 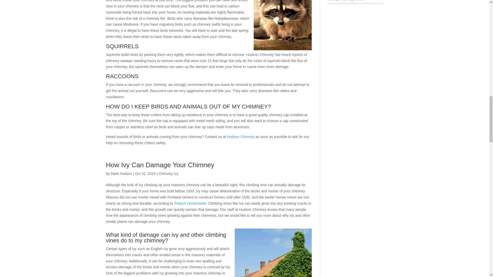 What do you see at coordinates (121, 173) in the screenshot?
I see `Posts by Mark Hudson` at bounding box center [121, 173].